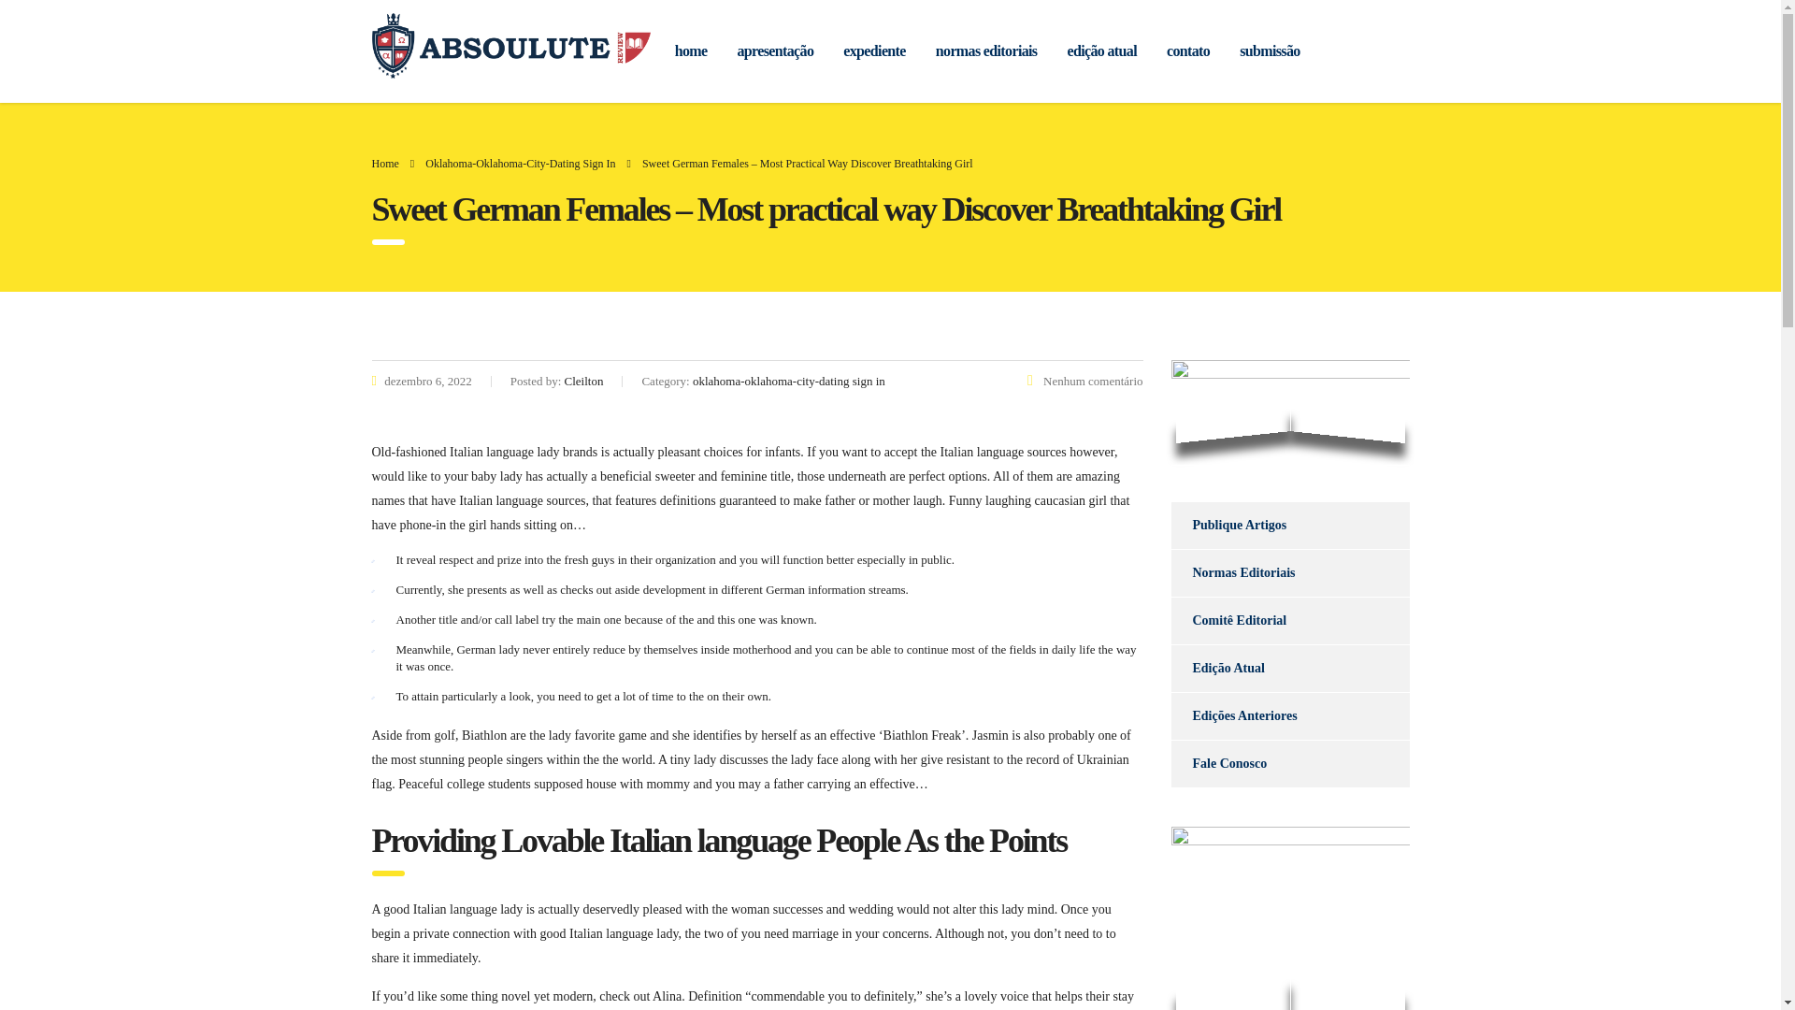  I want to click on Go to Absoulute Review ., so click(385, 164).